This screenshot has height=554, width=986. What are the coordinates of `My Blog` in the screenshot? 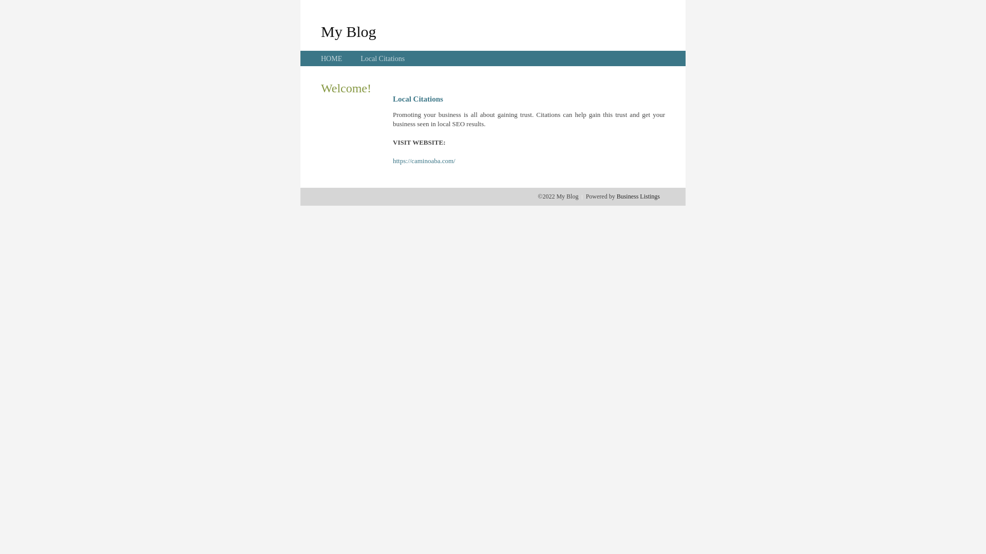 It's located at (349, 31).